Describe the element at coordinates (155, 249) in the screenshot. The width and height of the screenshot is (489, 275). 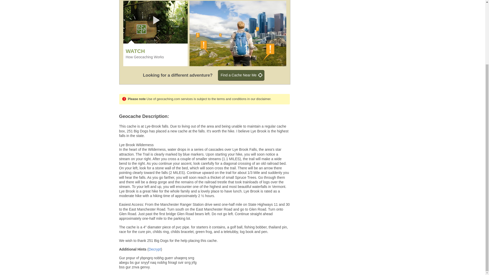
I see `Decrypt` at that location.